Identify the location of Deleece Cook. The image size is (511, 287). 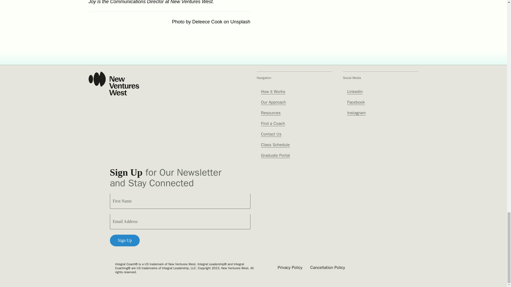
(207, 22).